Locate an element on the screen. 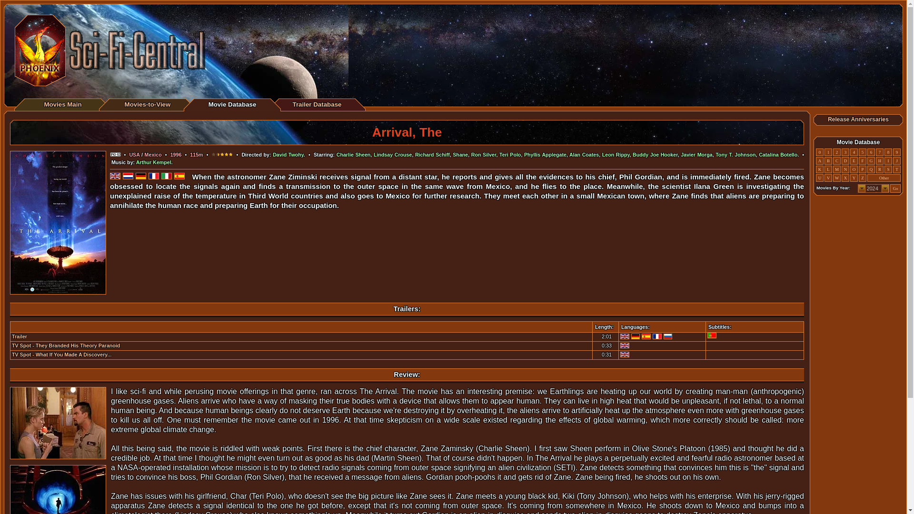  Spanish is located at coordinates (646, 336).